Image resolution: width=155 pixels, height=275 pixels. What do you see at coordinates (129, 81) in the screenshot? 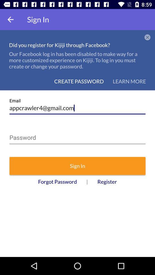
I see `click the item to the right of create password icon` at bounding box center [129, 81].